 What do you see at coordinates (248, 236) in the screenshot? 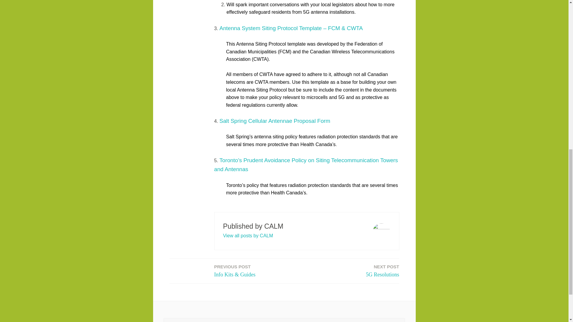
I see `Salt Spring Cellular Antennae Proposal Form` at bounding box center [248, 236].